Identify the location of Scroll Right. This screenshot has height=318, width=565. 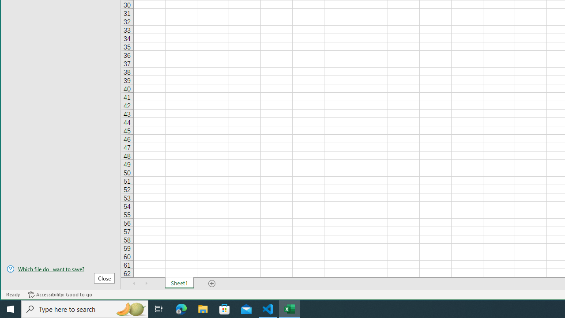
(146, 283).